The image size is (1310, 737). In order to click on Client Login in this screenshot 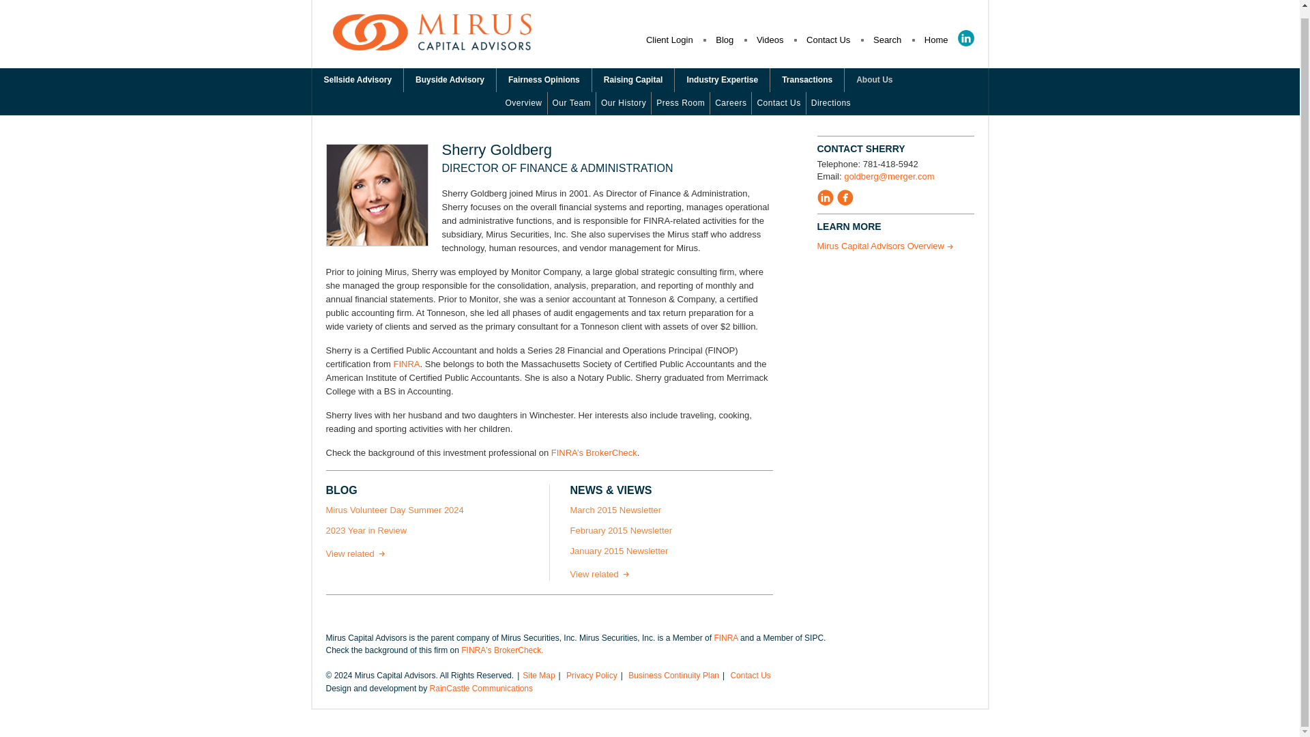, I will do `click(669, 40)`.